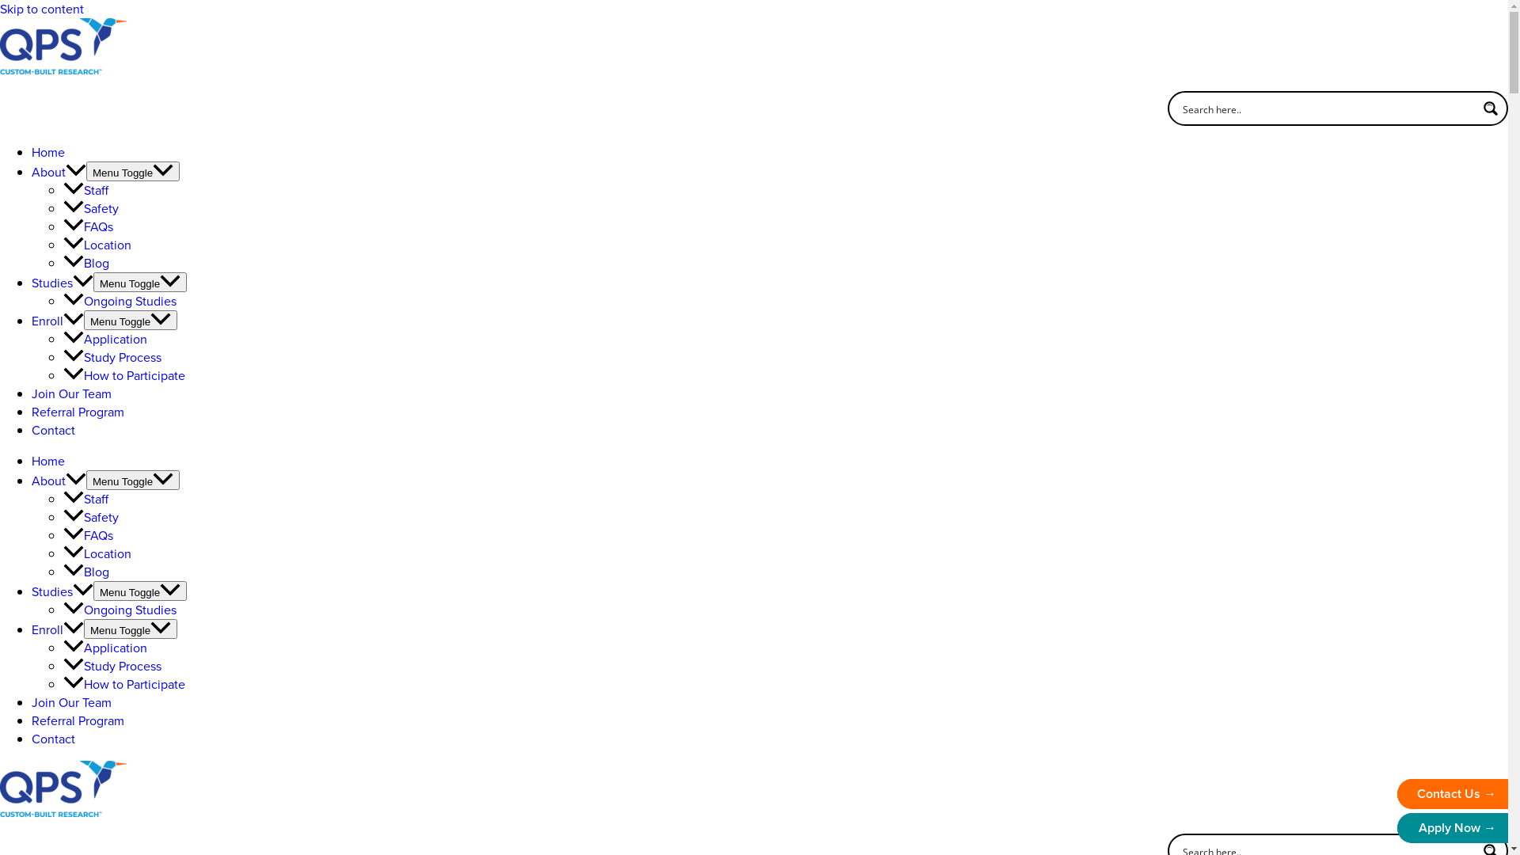 The width and height of the screenshot is (1520, 855). Describe the element at coordinates (54, 431) in the screenshot. I see `Contact` at that location.